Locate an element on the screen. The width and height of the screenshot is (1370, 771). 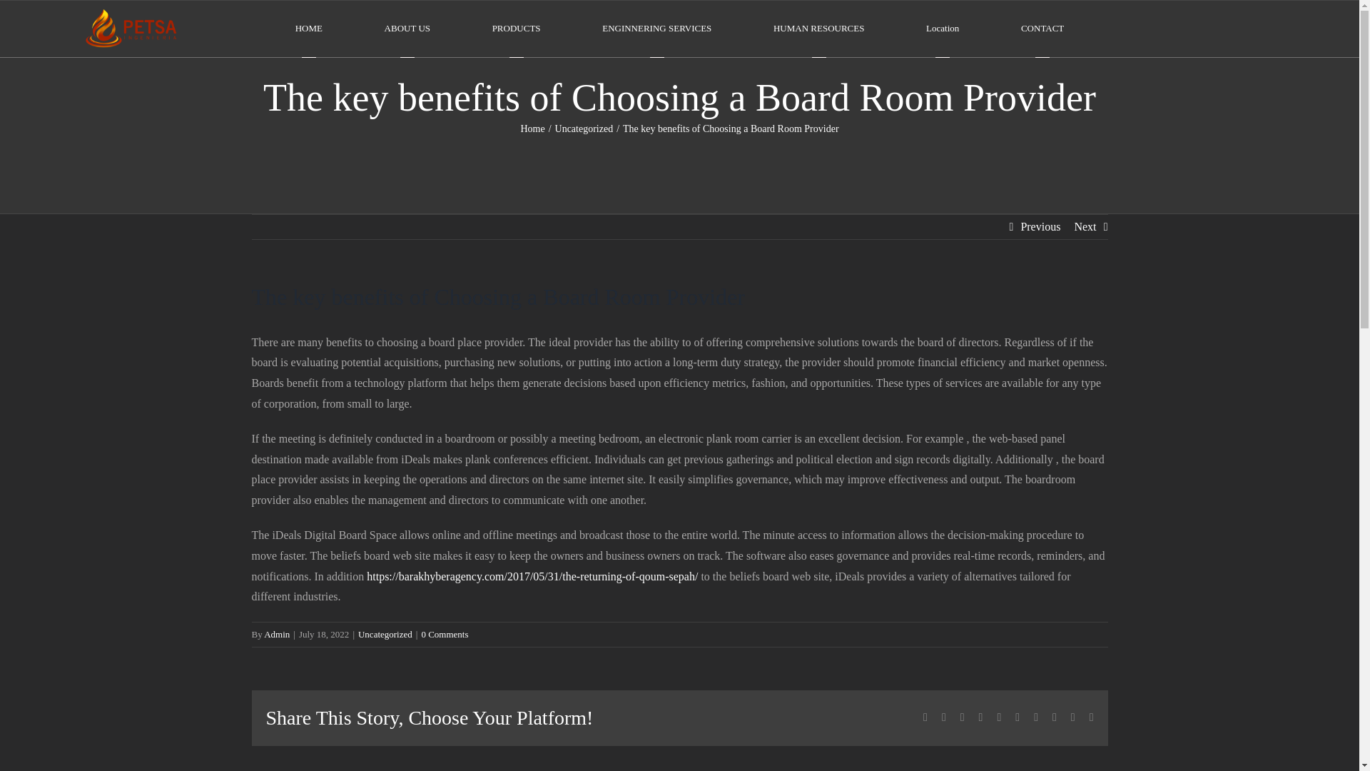
HUMAN RESOURCES is located at coordinates (819, 29).